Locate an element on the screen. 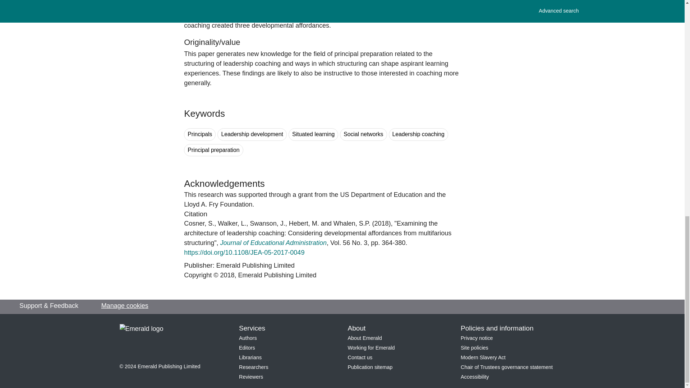 This screenshot has width=690, height=388. Principals is located at coordinates (200, 134).